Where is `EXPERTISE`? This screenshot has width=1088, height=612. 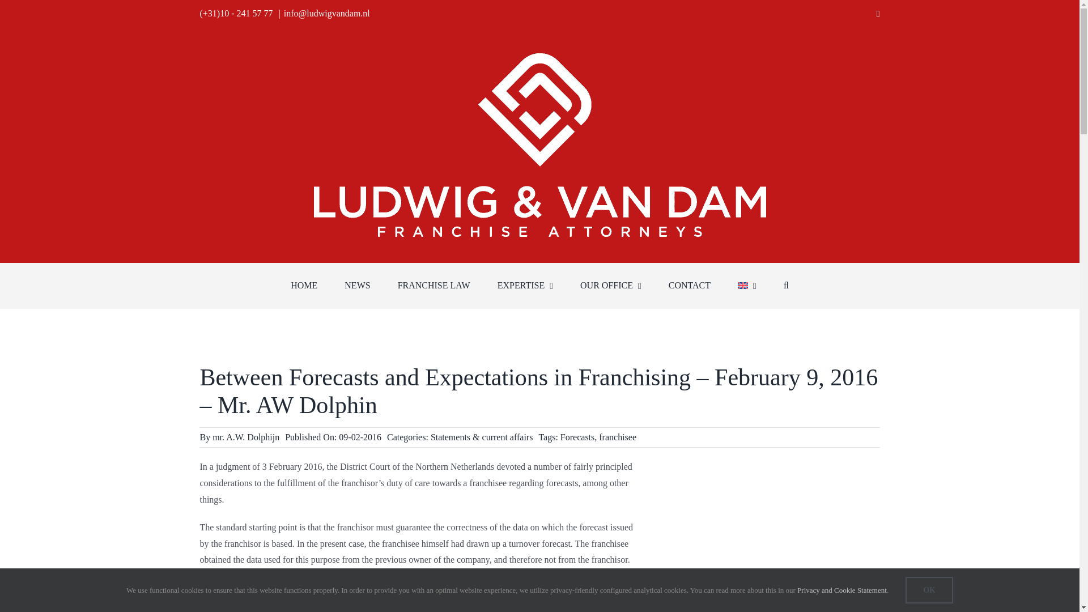
EXPERTISE is located at coordinates (525, 286).